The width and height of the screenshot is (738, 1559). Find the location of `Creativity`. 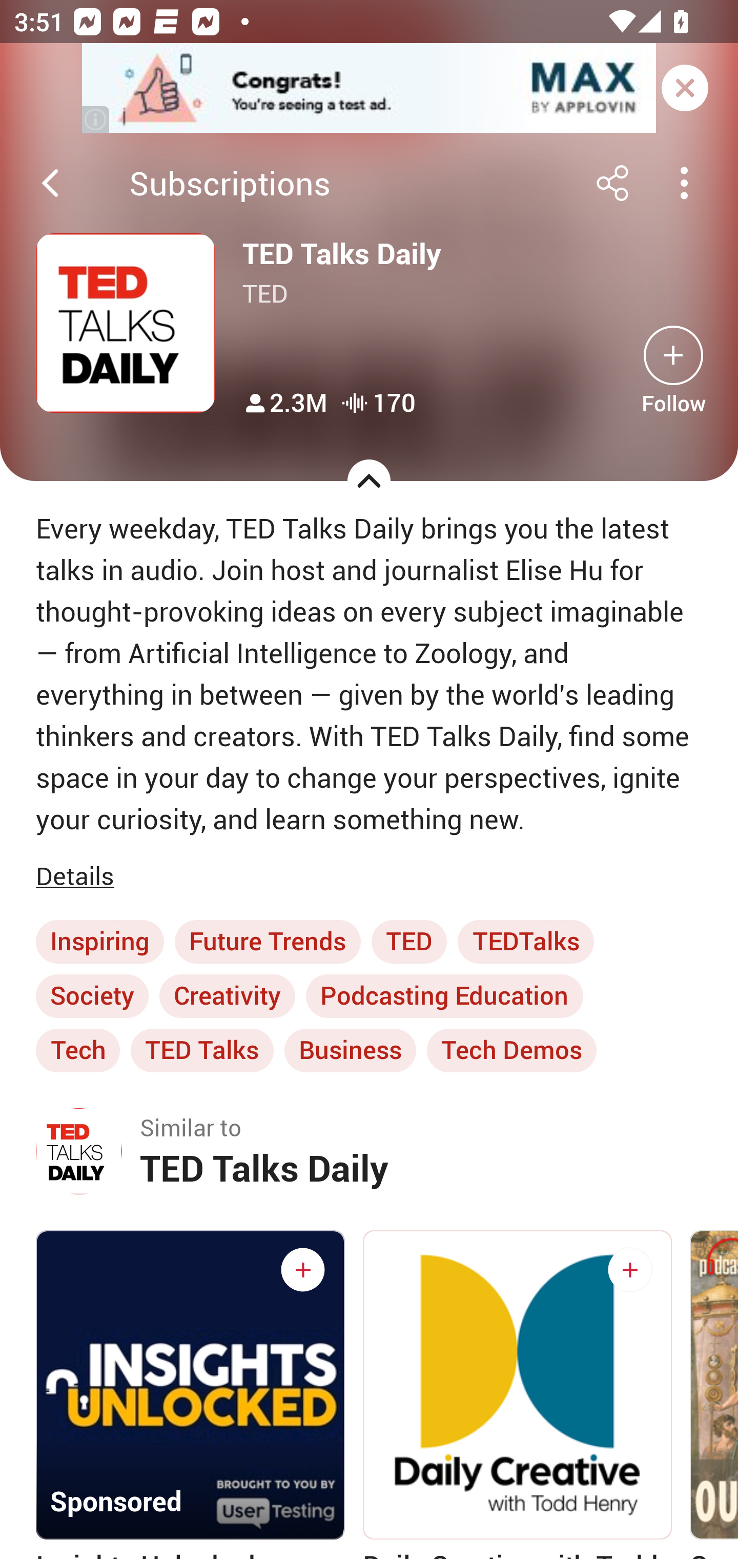

Creativity is located at coordinates (228, 996).